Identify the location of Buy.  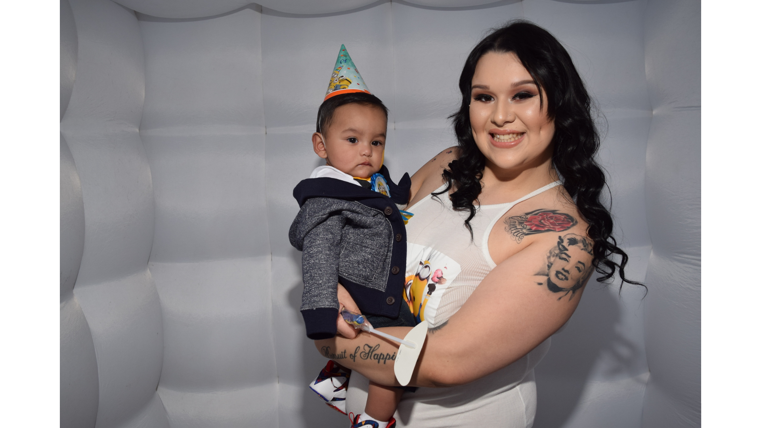
(296, 233).